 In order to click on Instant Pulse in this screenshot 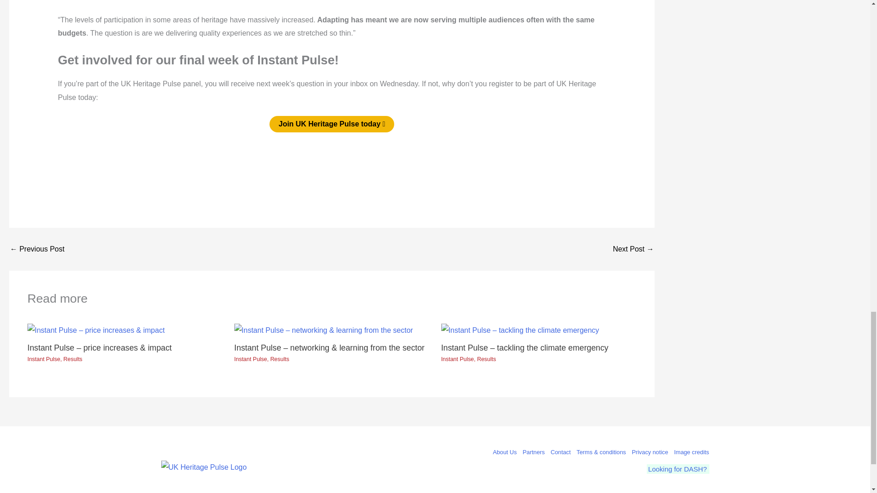, I will do `click(250, 359)`.